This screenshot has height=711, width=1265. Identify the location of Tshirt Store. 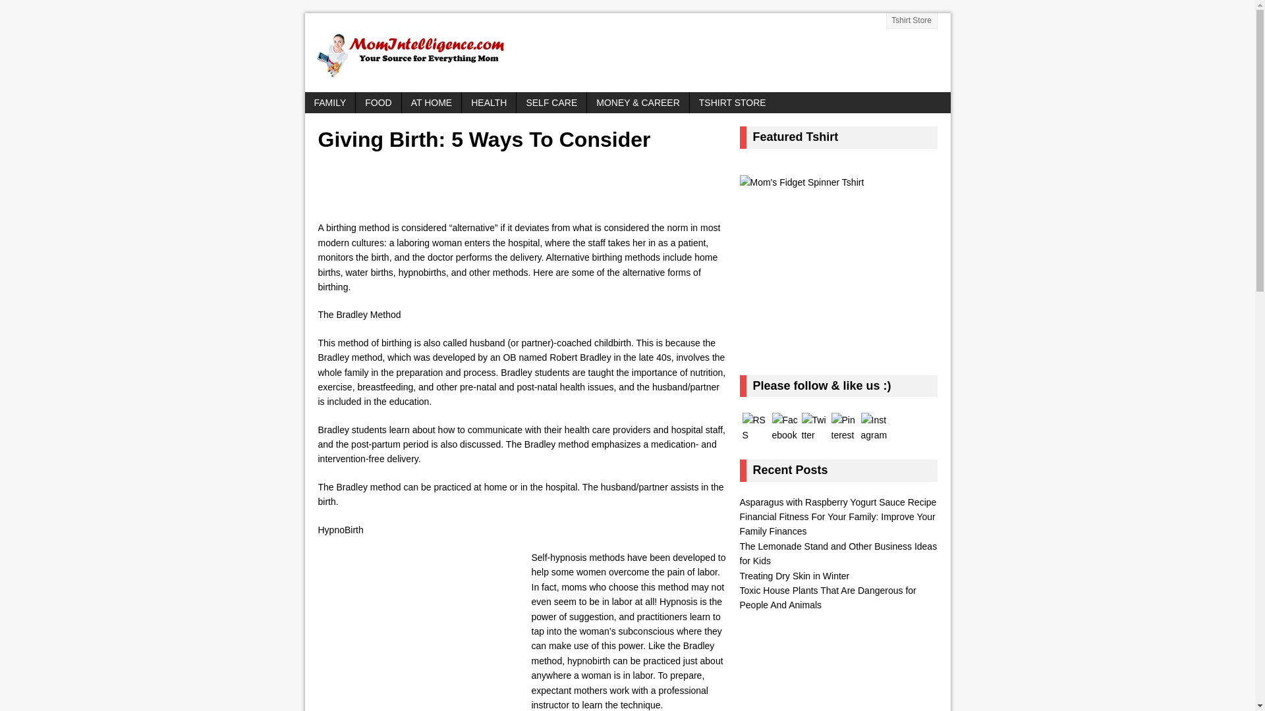
(912, 21).